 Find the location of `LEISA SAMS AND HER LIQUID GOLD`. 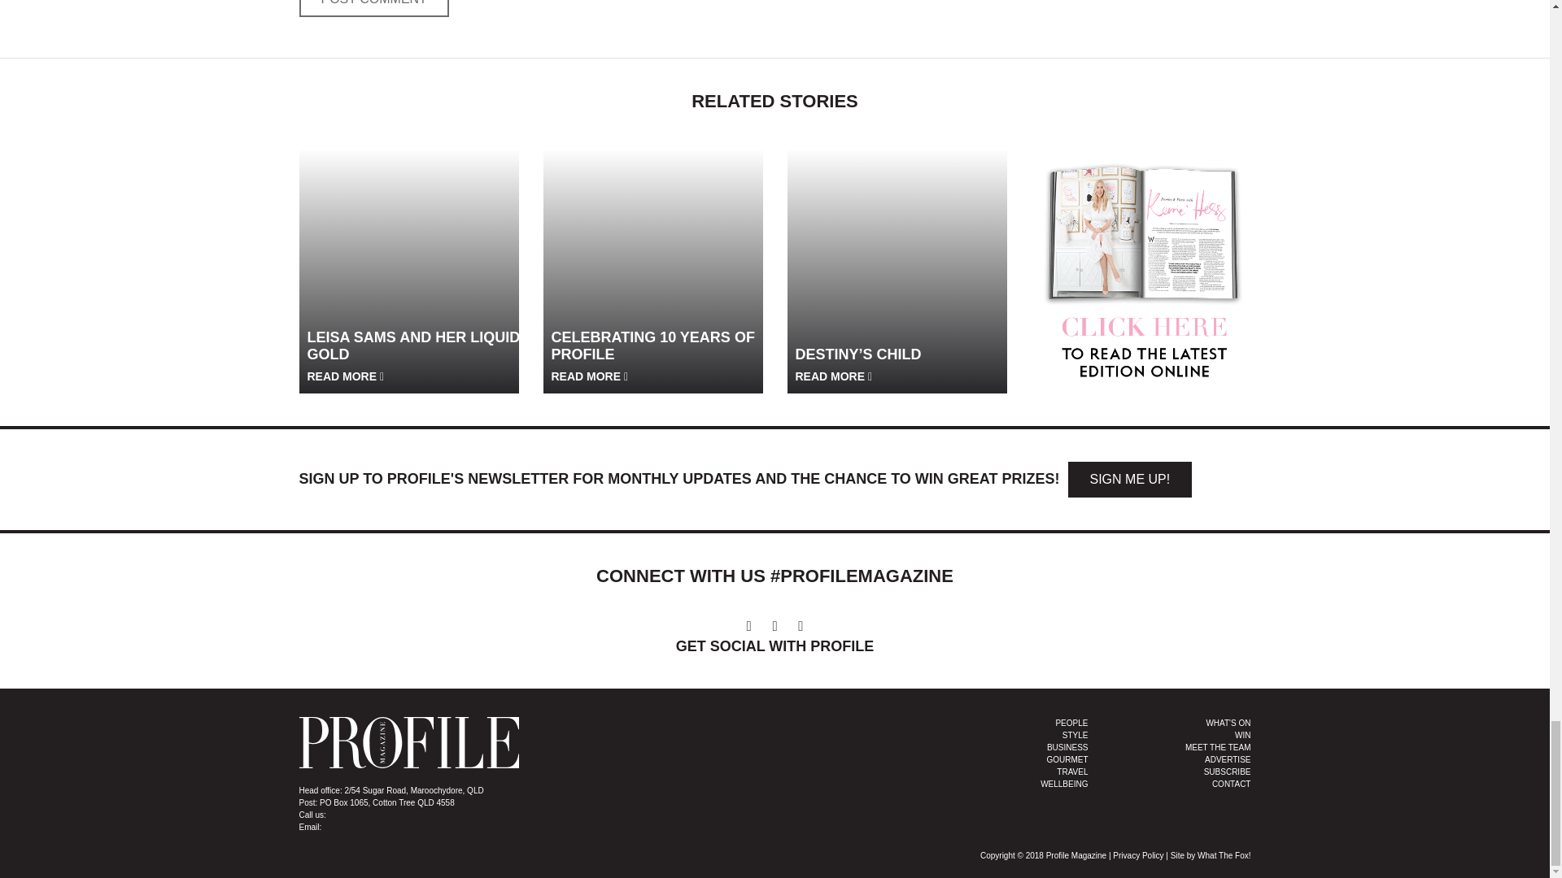

LEISA SAMS AND HER LIQUID GOLD is located at coordinates (415, 356).